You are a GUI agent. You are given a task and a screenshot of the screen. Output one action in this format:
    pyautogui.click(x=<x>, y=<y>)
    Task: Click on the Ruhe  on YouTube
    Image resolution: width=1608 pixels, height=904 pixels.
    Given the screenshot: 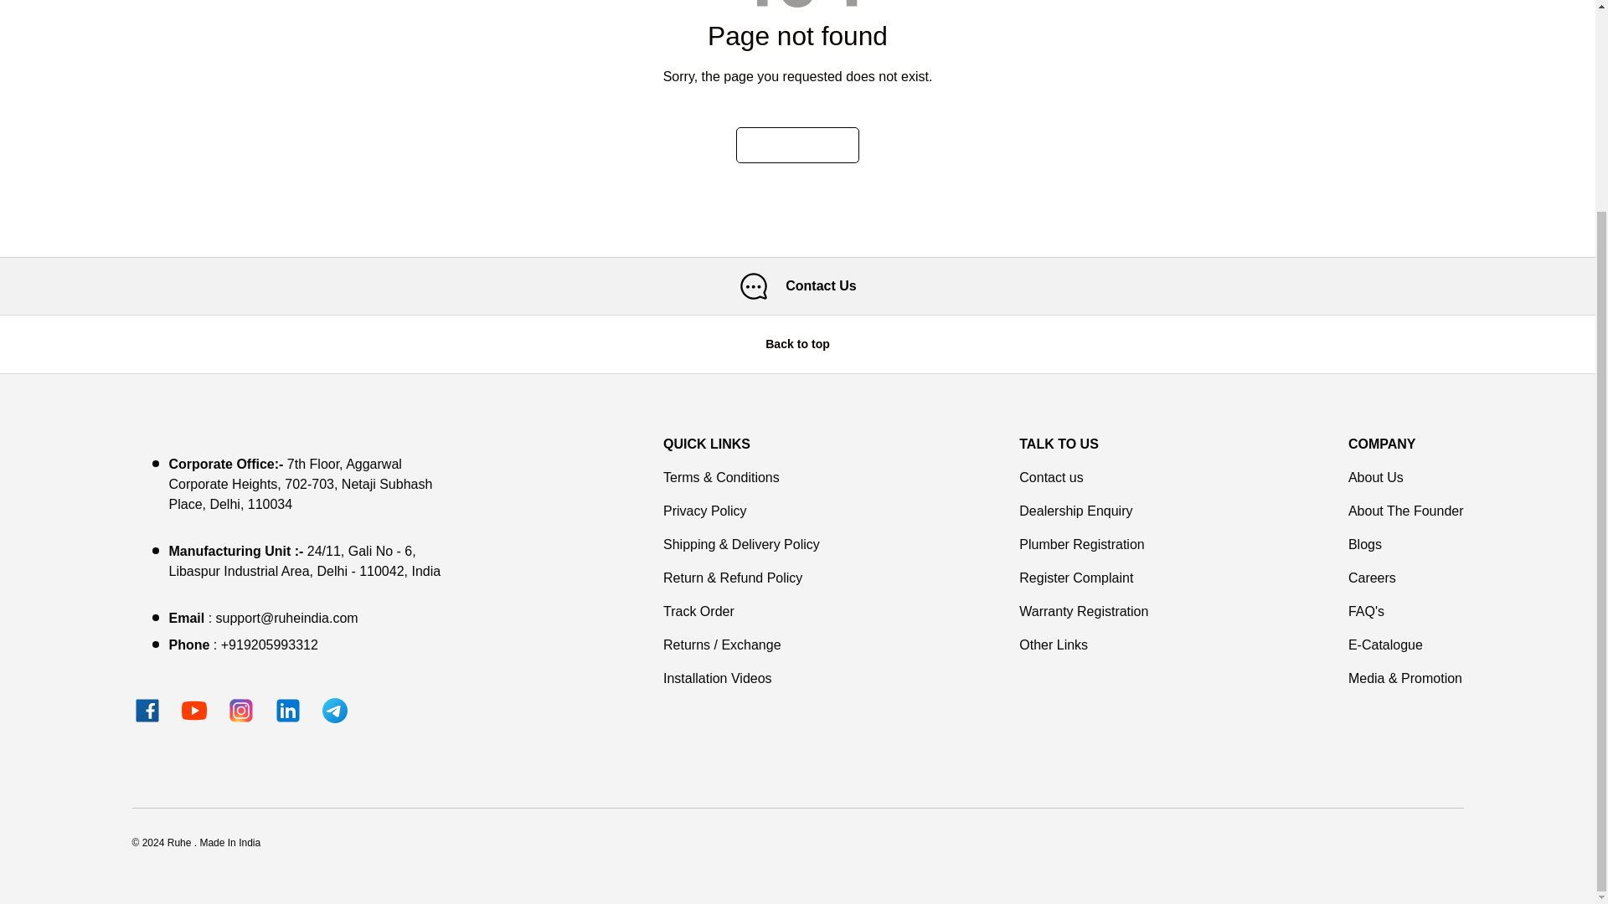 What is the action you would take?
    pyautogui.click(x=193, y=710)
    